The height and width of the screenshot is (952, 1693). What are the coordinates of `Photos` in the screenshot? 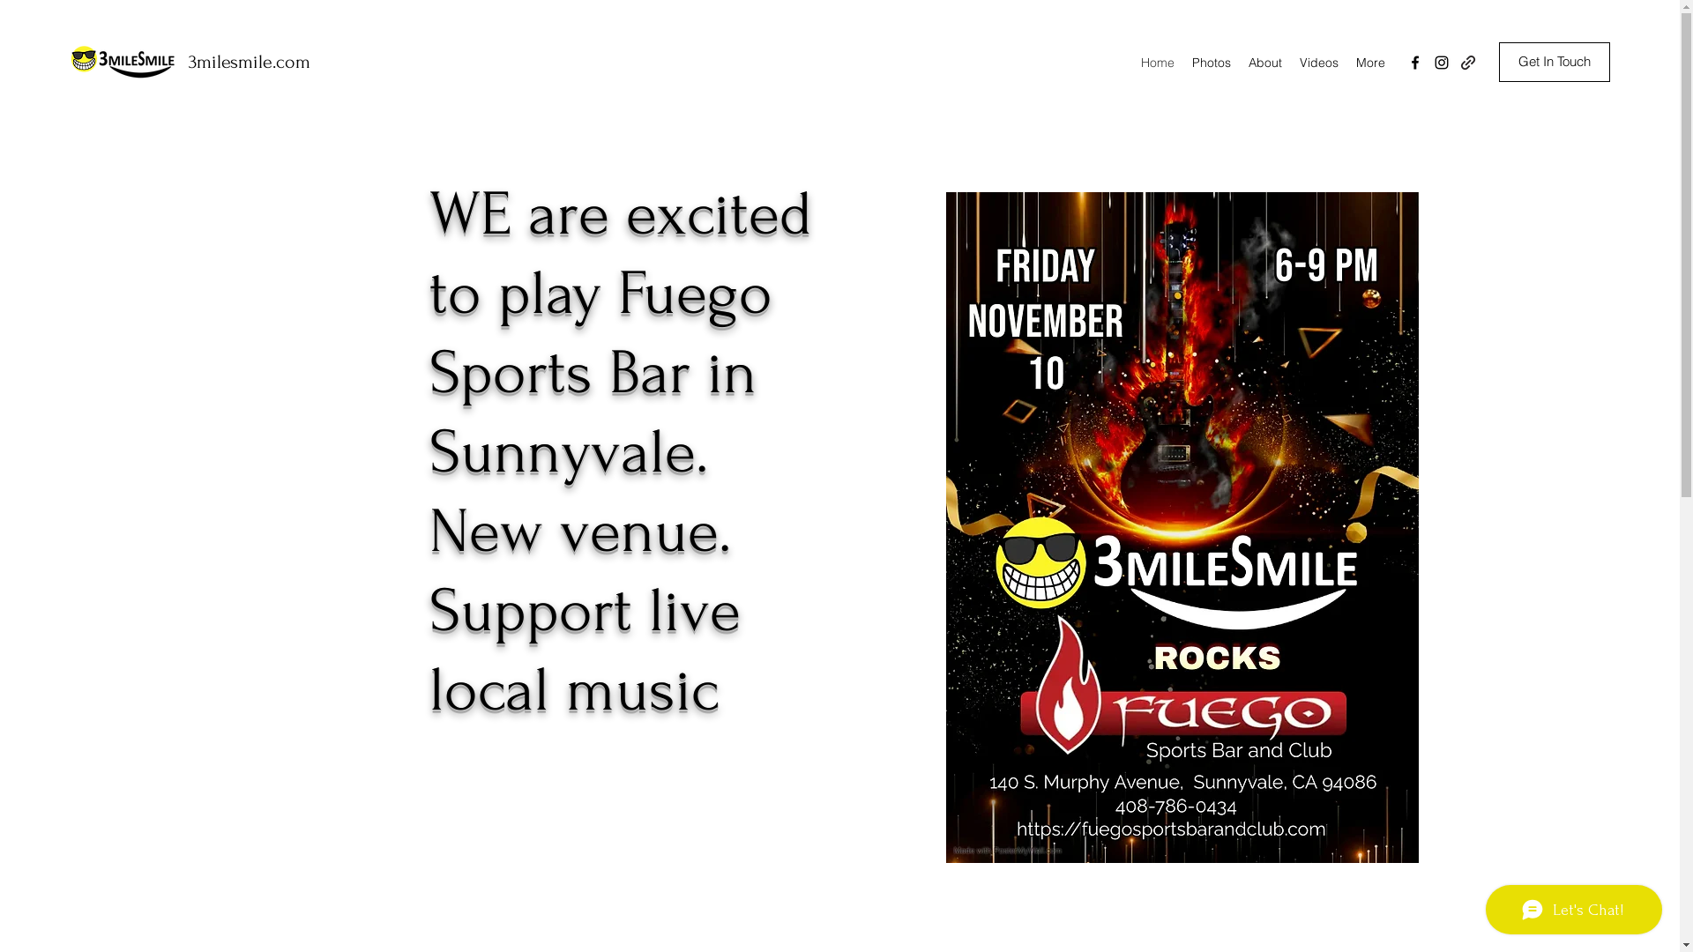 It's located at (1212, 63).